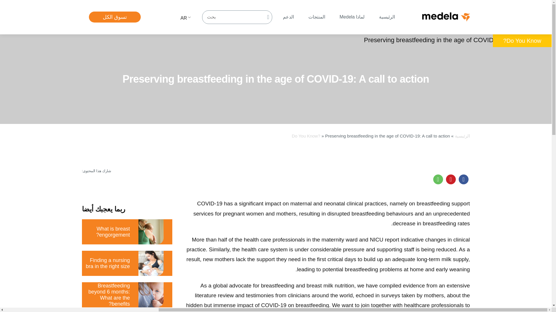 The image size is (556, 312). Describe the element at coordinates (180, 18) in the screenshot. I see `AR` at that location.